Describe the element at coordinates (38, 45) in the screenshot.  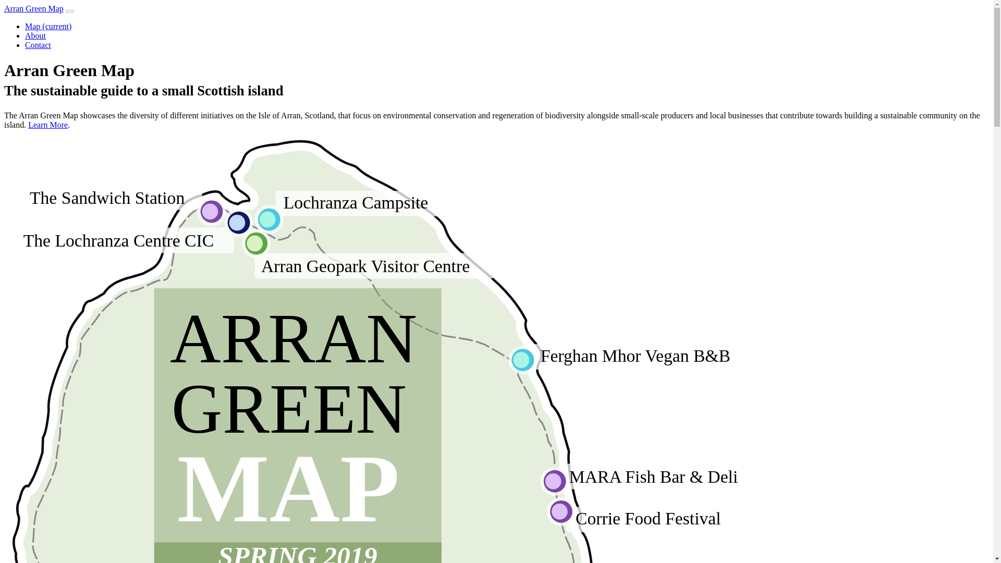
I see `Contact` at that location.